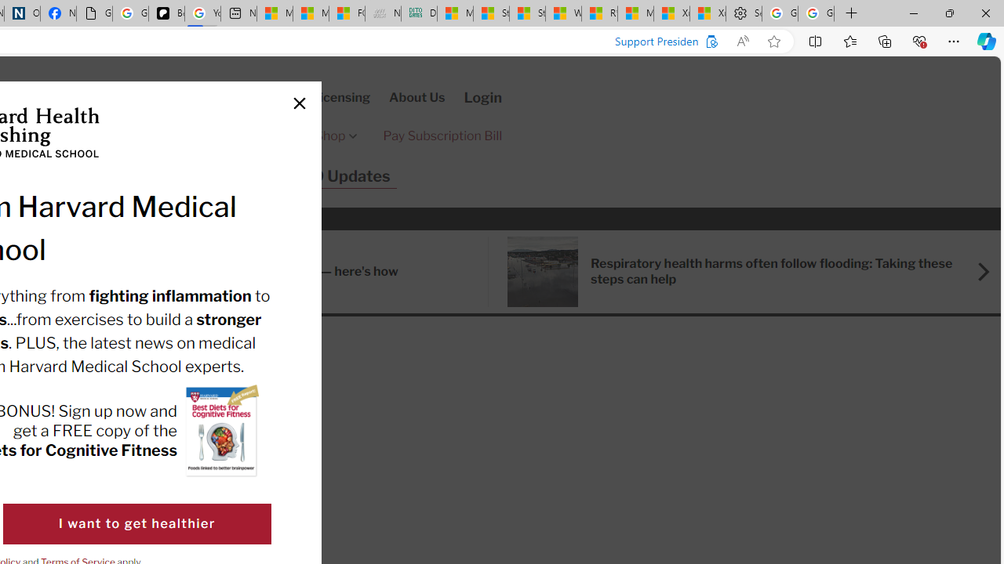 This screenshot has height=564, width=1004. Describe the element at coordinates (166, 14) in the screenshot. I see `Be Smart | creating Science videos | Patreon` at that location.